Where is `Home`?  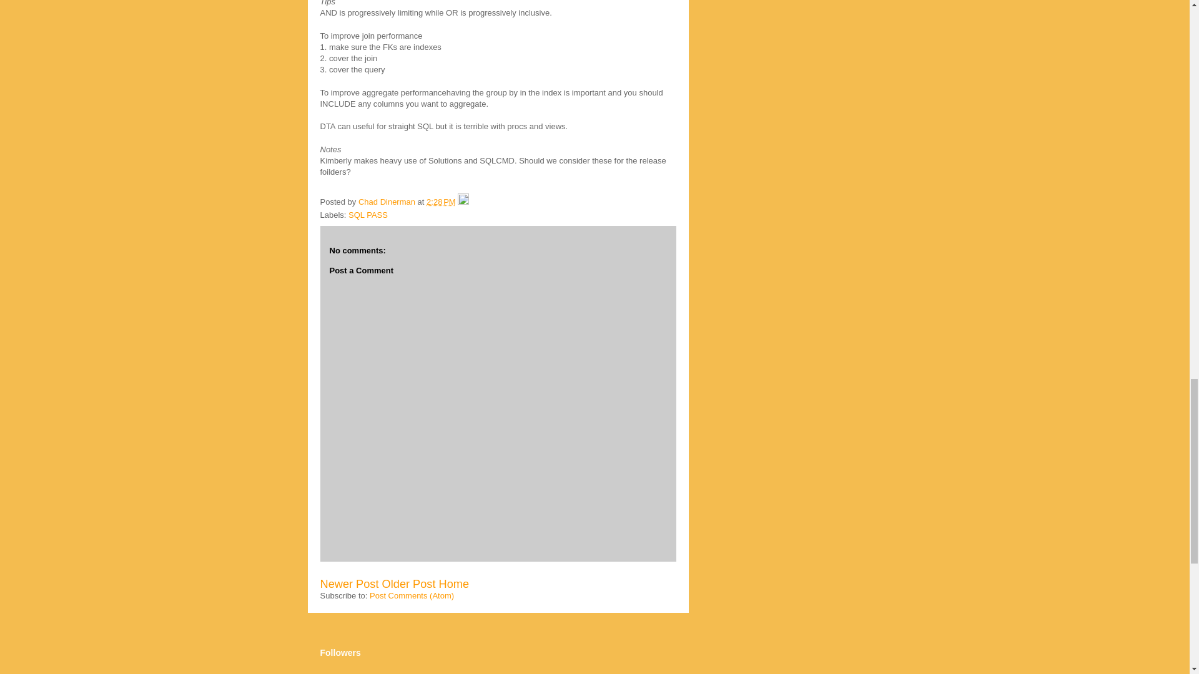 Home is located at coordinates (454, 584).